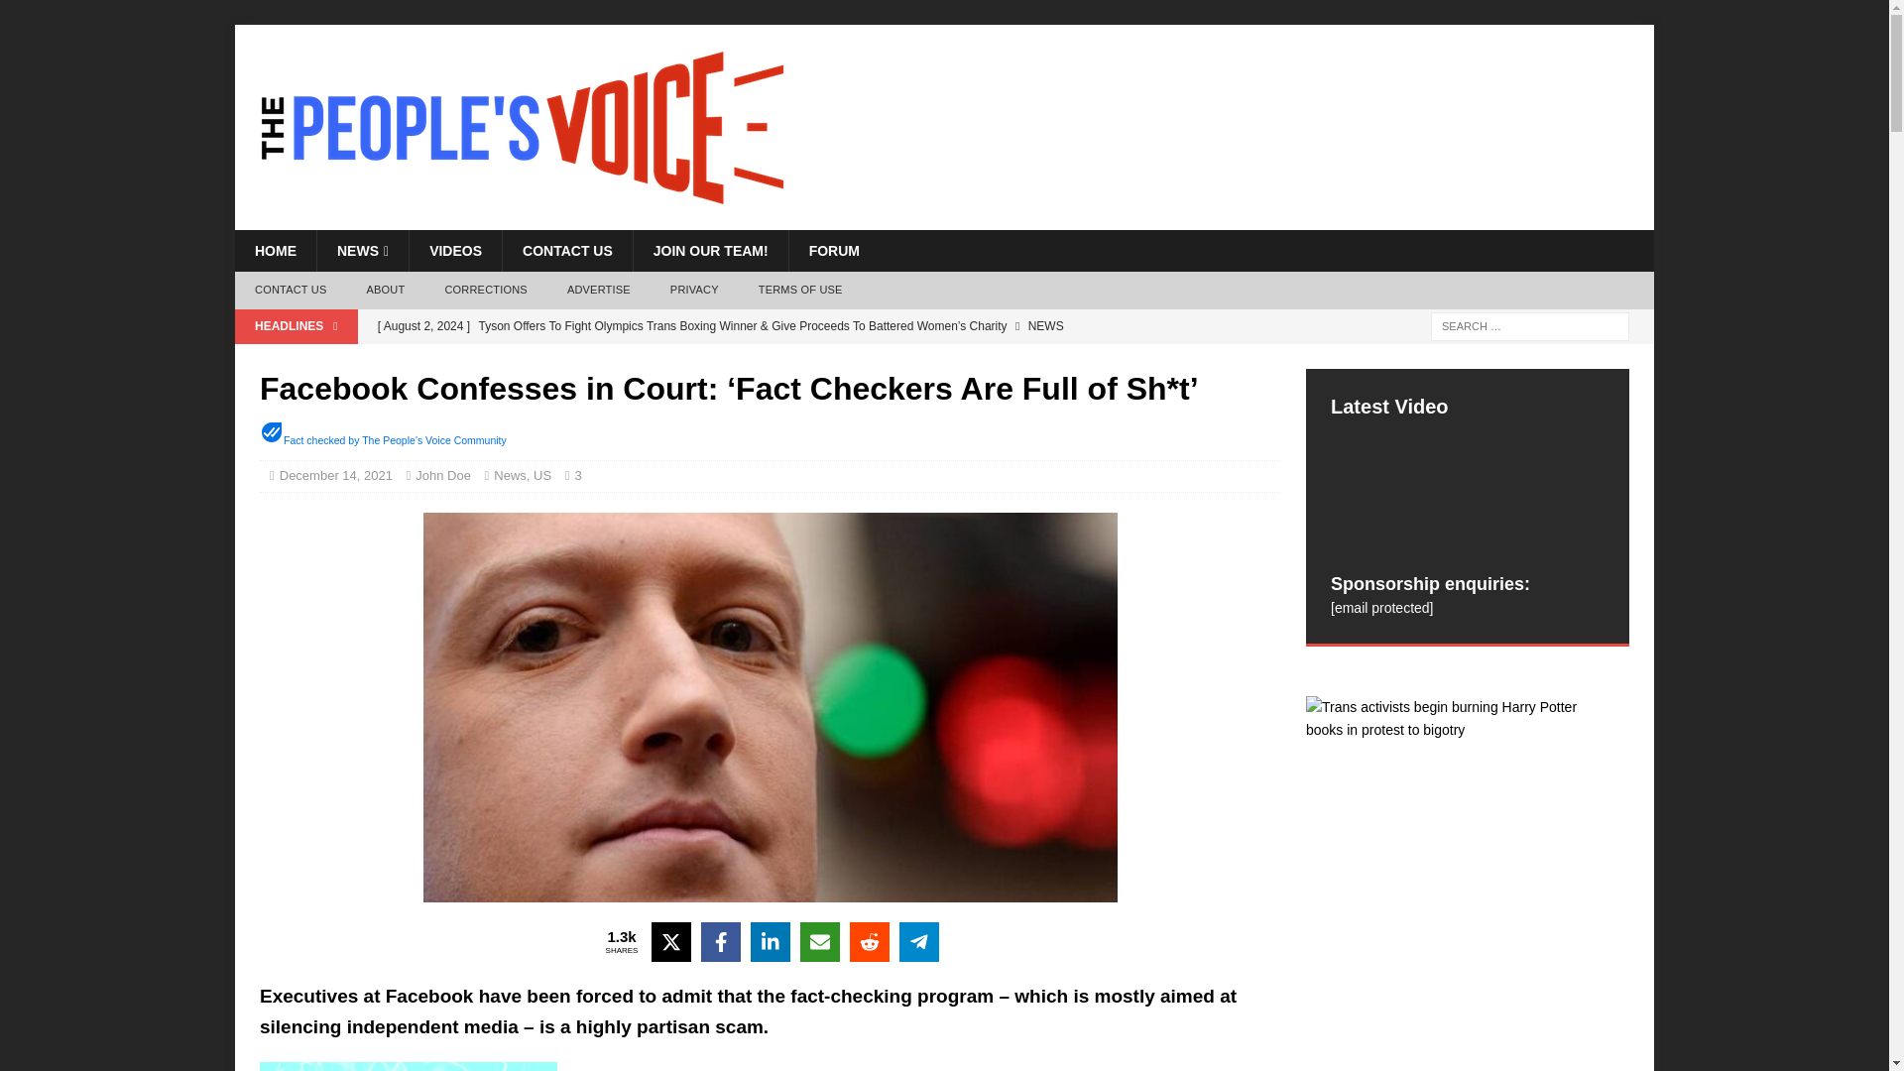 Image resolution: width=1904 pixels, height=1071 pixels. Describe the element at coordinates (510, 475) in the screenshot. I see `News` at that location.